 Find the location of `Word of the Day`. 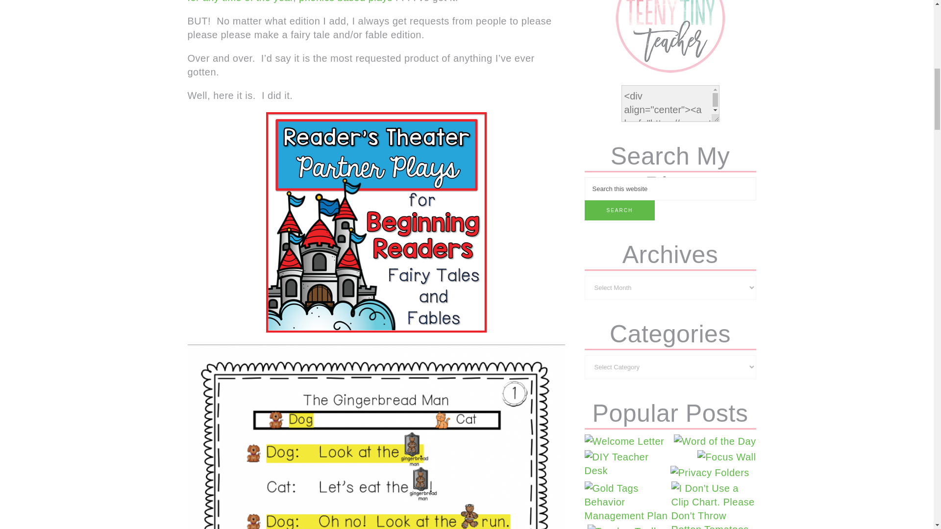

Word of the Day is located at coordinates (715, 441).